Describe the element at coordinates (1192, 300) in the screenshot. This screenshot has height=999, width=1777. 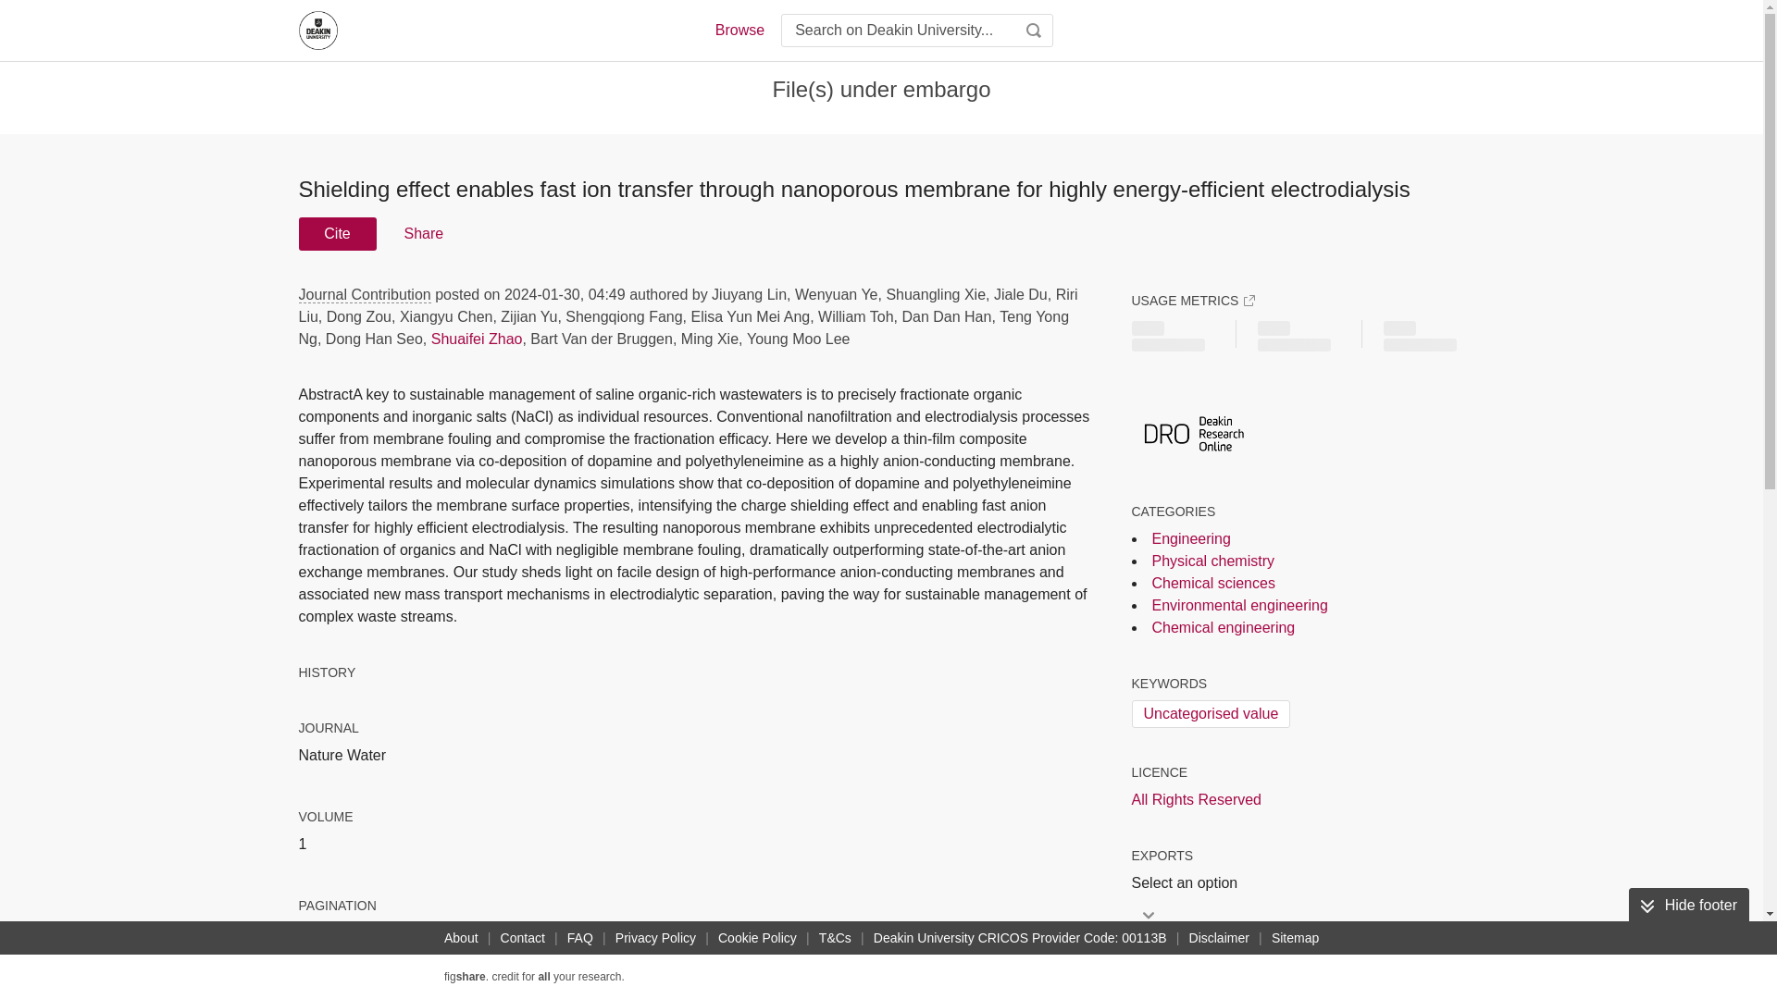
I see `USAGE METRICS` at that location.